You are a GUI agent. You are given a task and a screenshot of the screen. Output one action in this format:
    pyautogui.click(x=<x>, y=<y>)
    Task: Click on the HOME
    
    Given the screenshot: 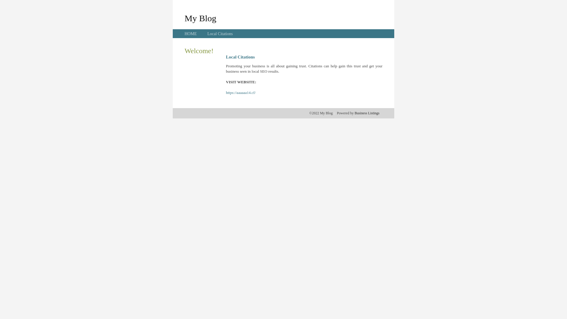 What is the action you would take?
    pyautogui.click(x=191, y=34)
    